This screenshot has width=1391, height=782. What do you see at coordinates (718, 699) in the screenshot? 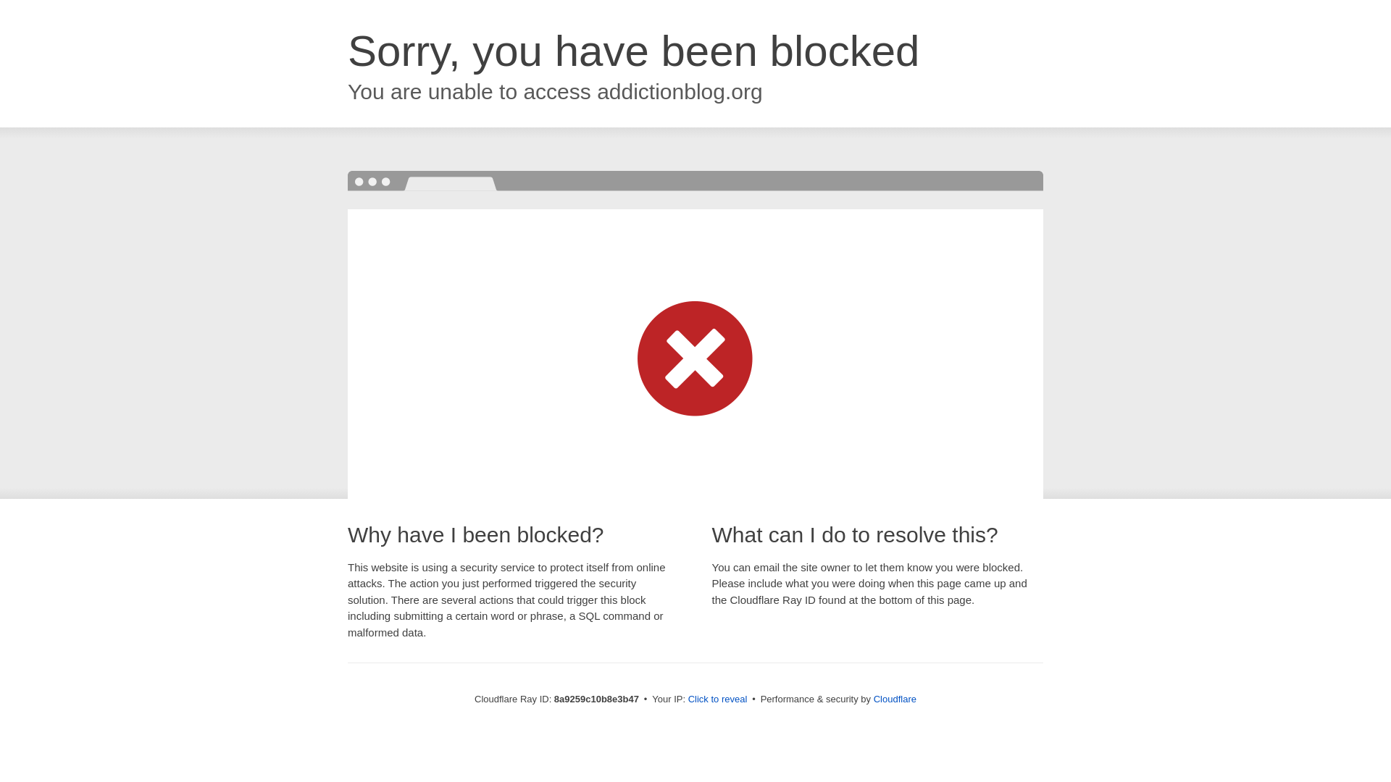
I see `Click to reveal` at bounding box center [718, 699].